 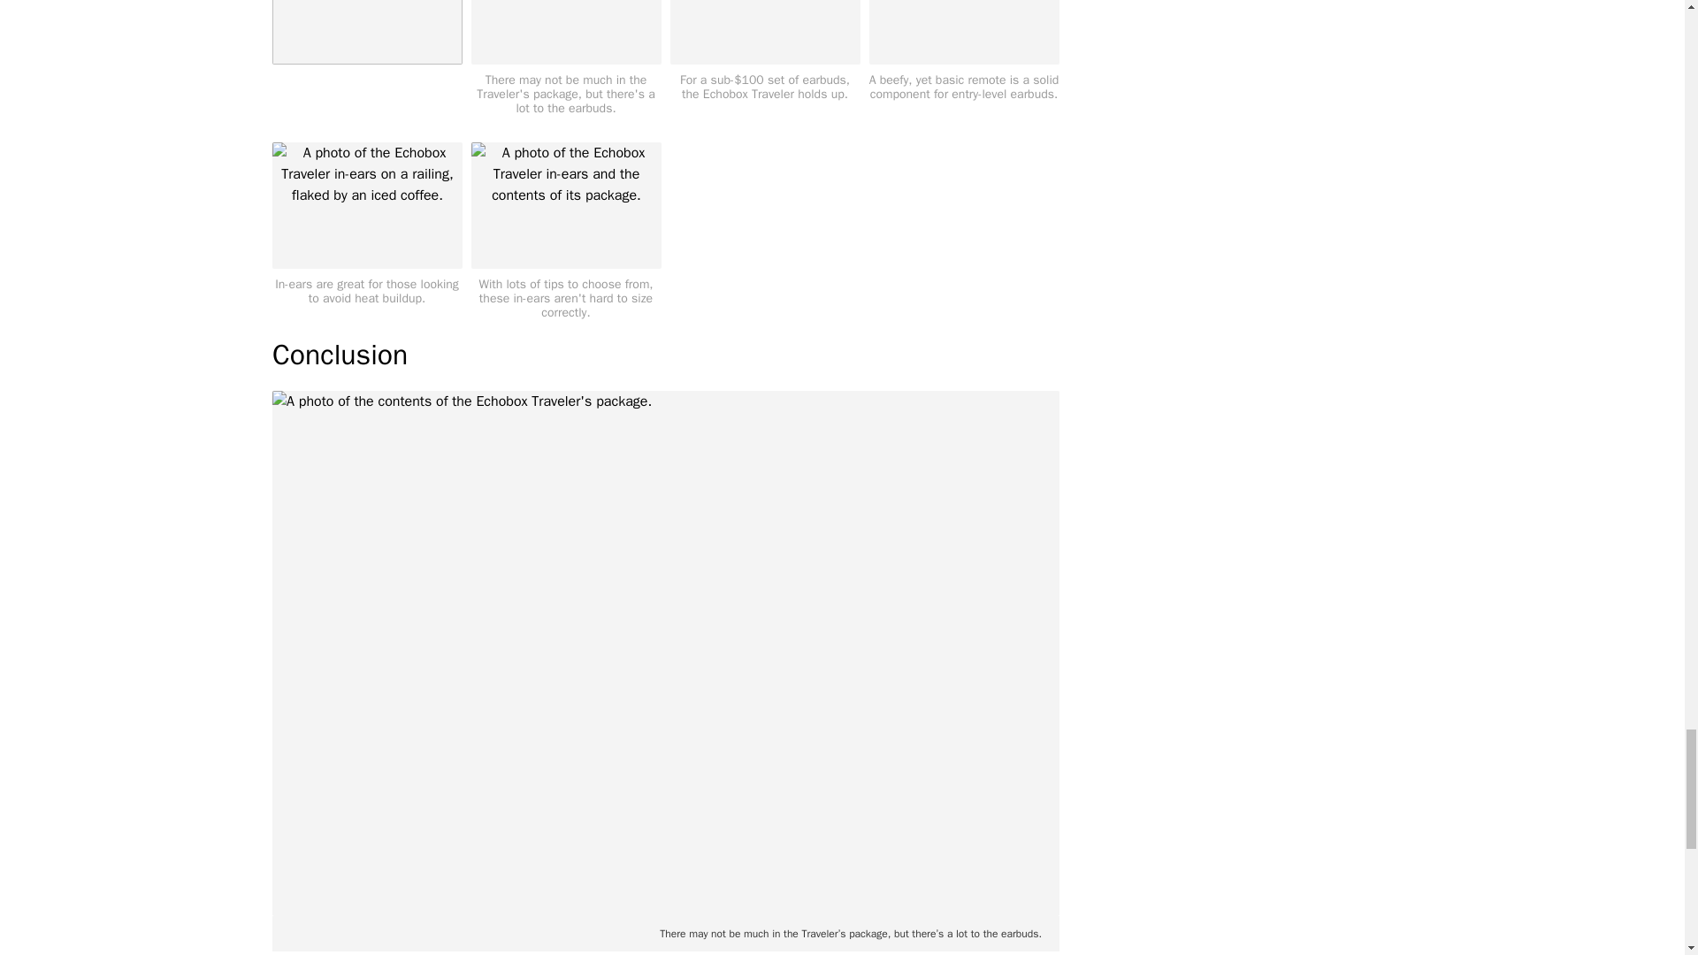 I want to click on Traveler05, so click(x=766, y=32).